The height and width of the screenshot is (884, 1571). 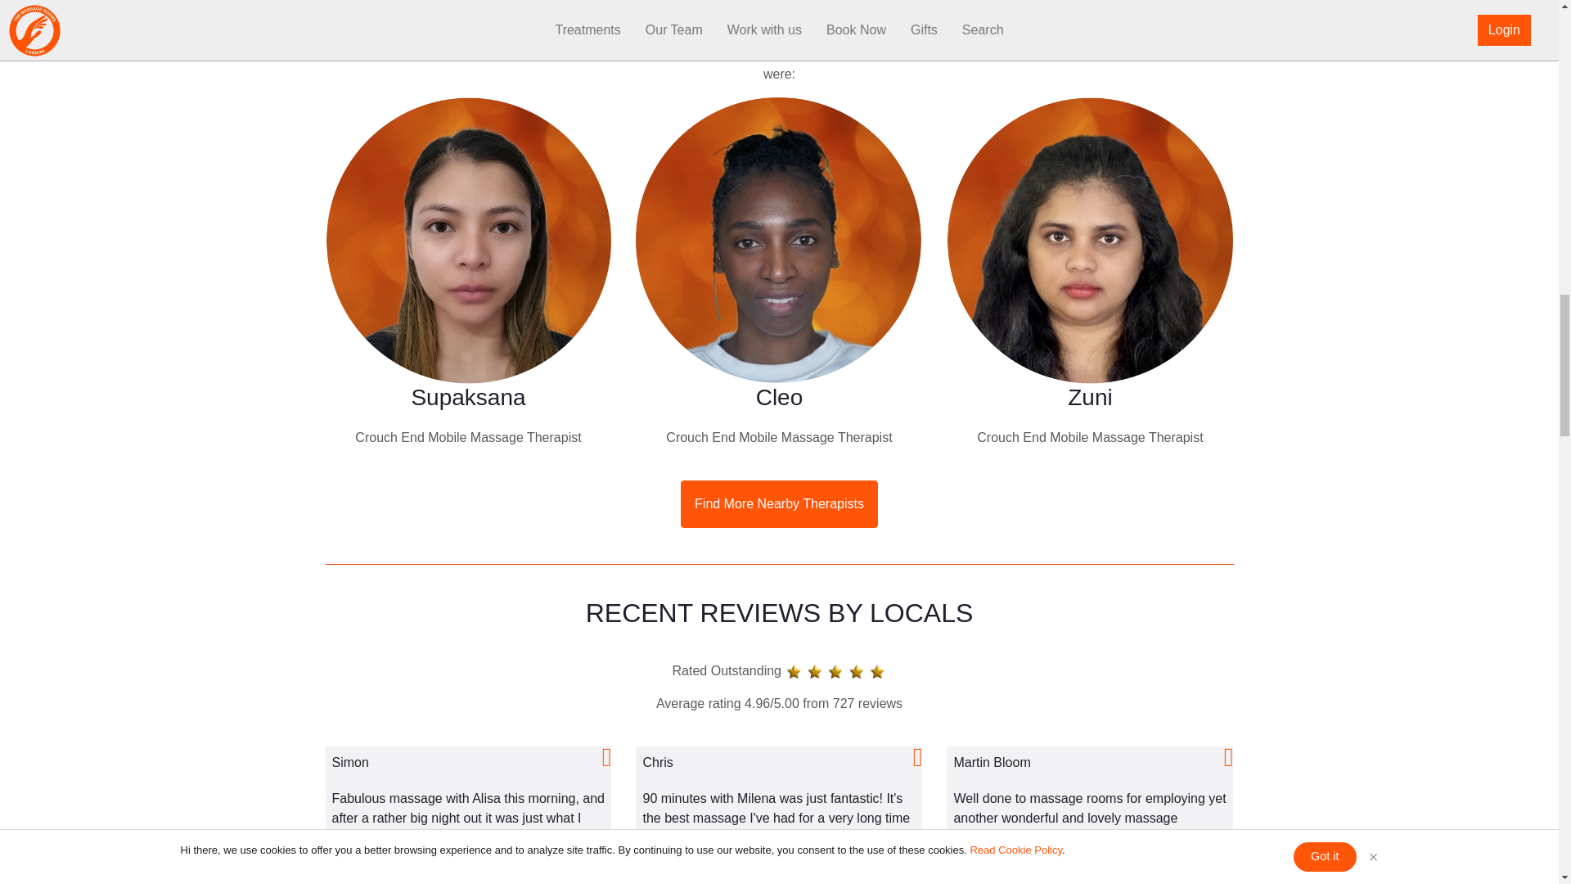 What do you see at coordinates (779, 240) in the screenshot?
I see `A highly rated masseuse in Crouch End` at bounding box center [779, 240].